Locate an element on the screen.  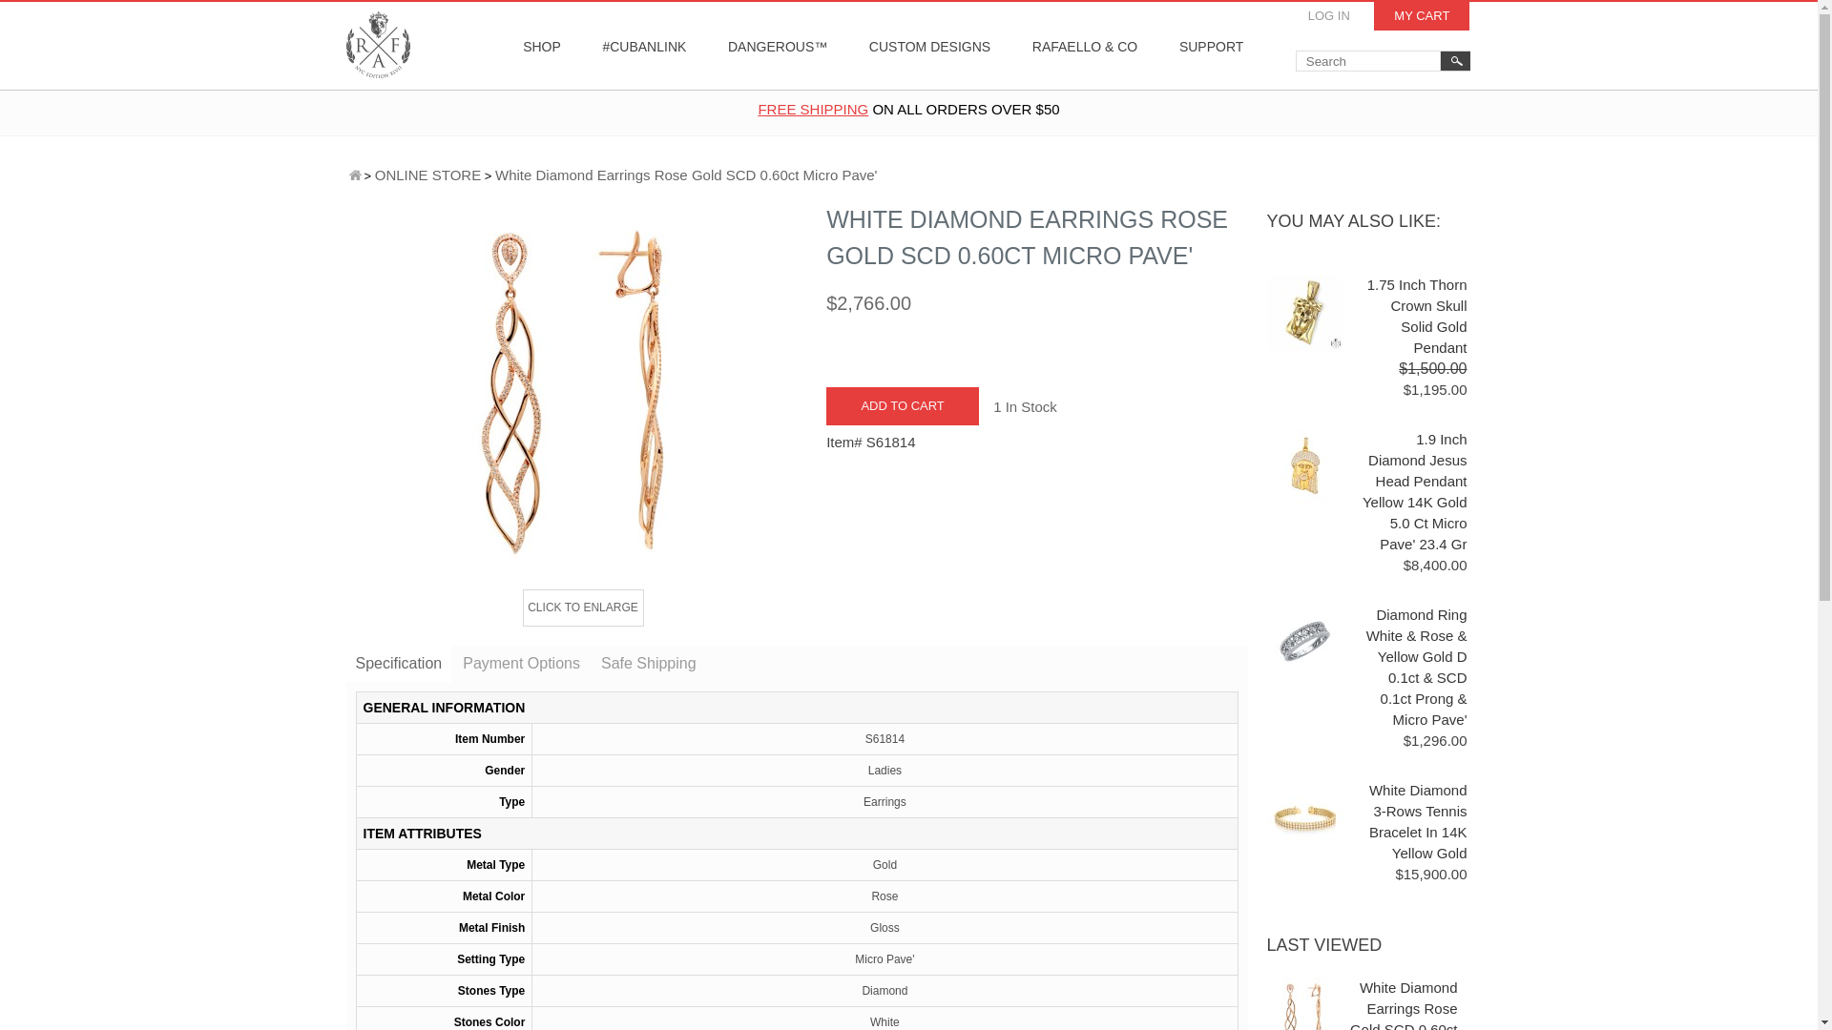
SUPPORT is located at coordinates (1210, 46).